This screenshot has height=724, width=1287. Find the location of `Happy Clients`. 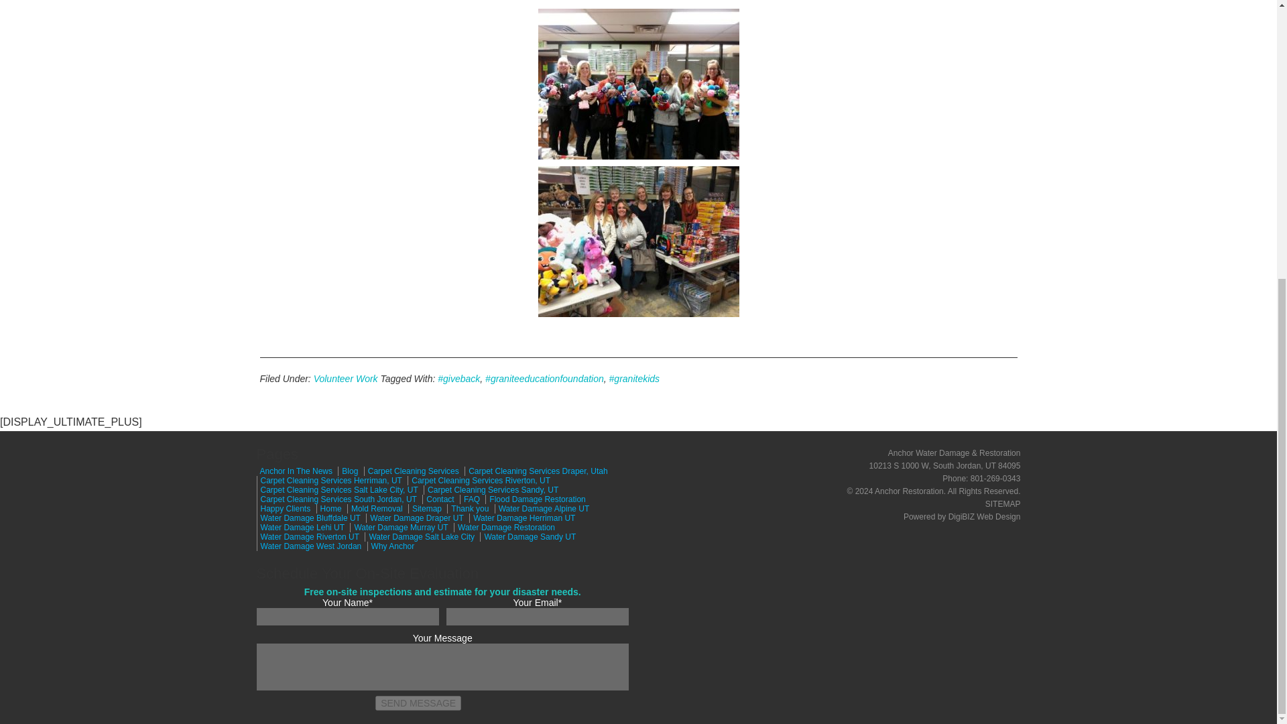

Happy Clients is located at coordinates (283, 508).